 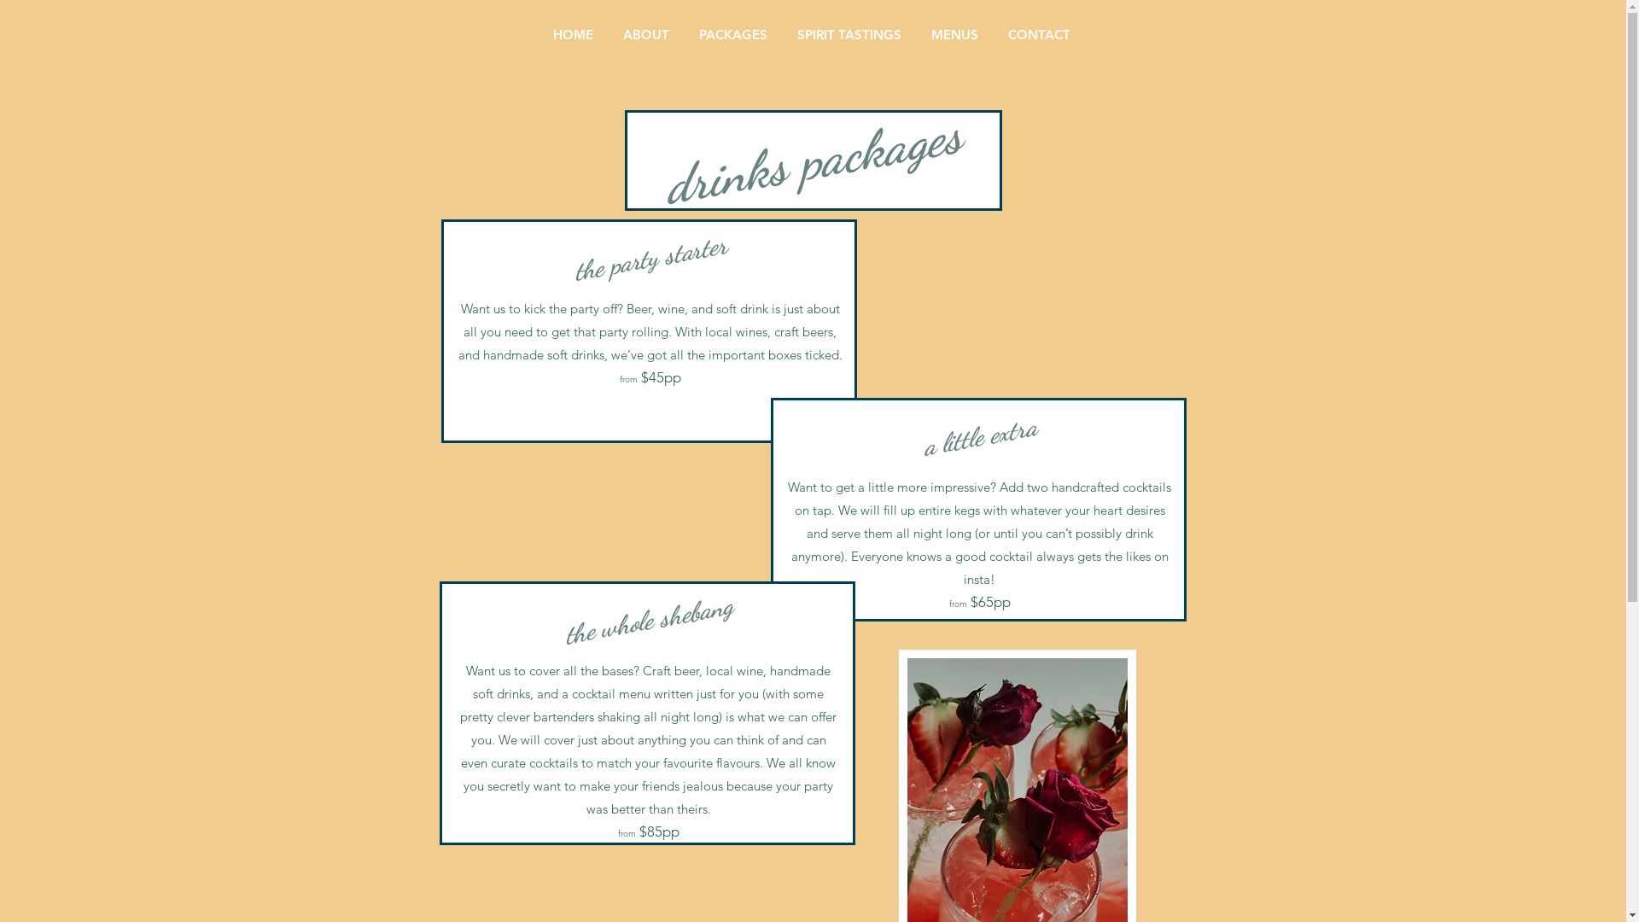 I want to click on HOME, so click(x=575, y=34).